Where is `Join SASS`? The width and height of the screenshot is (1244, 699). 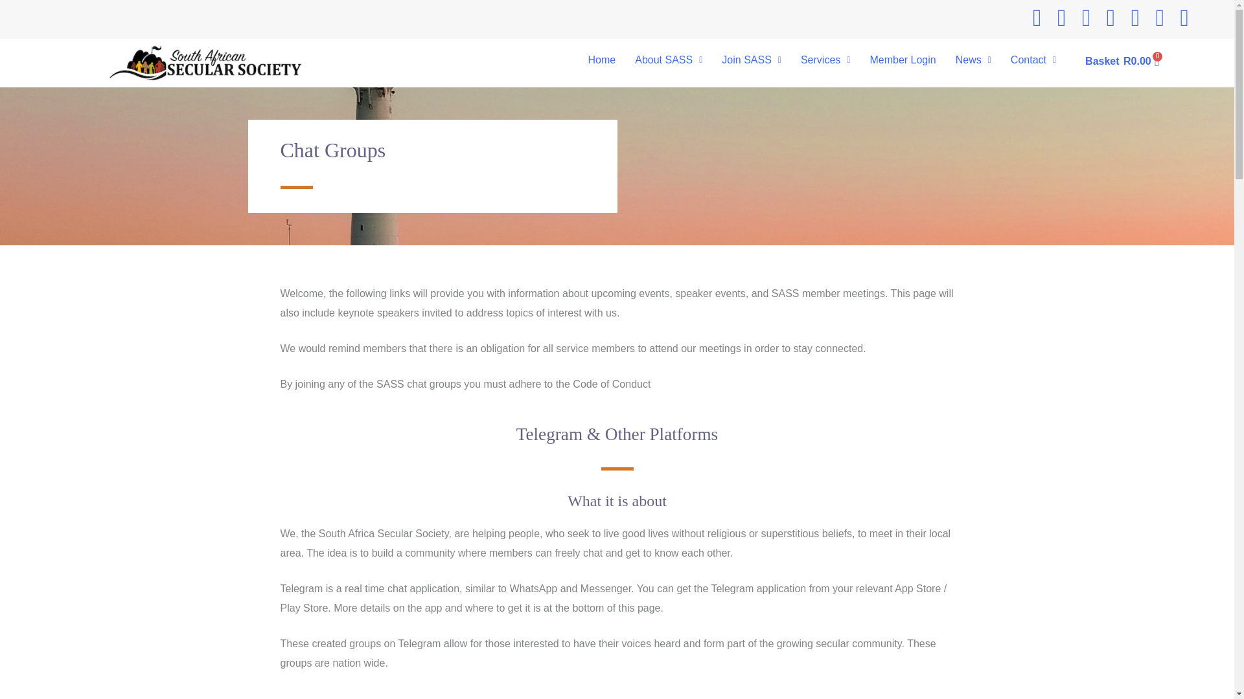
Join SASS is located at coordinates (752, 60).